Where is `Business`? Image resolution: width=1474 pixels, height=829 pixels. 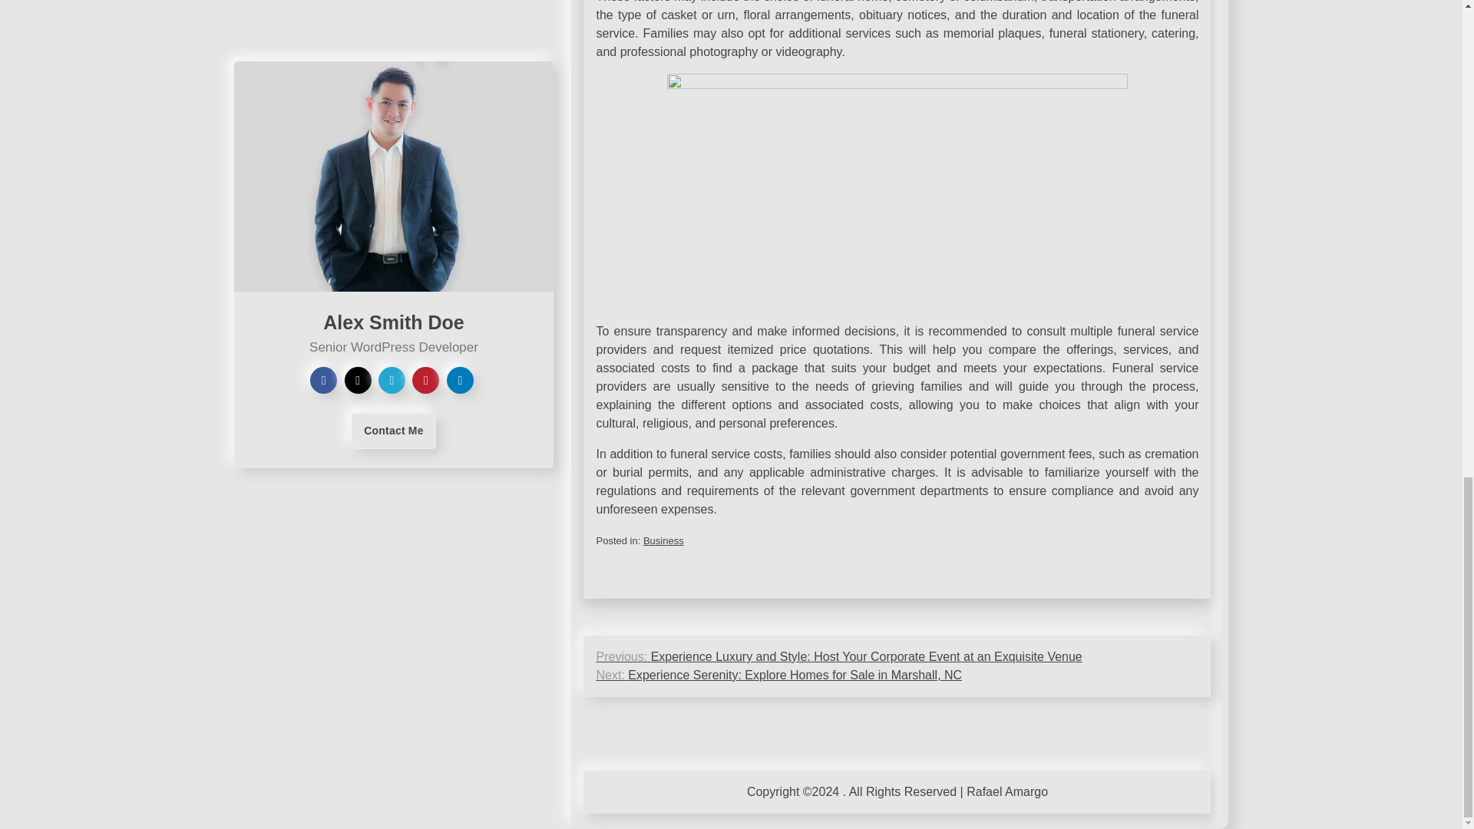
Business is located at coordinates (663, 540).